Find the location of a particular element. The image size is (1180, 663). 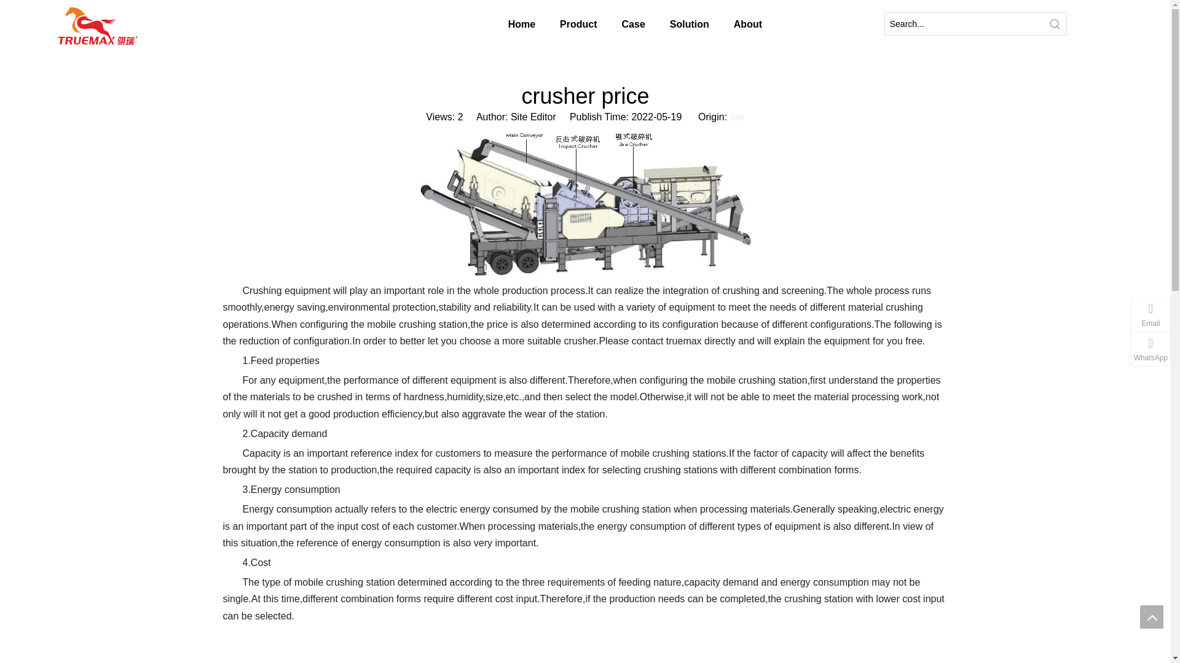

Product is located at coordinates (578, 25).